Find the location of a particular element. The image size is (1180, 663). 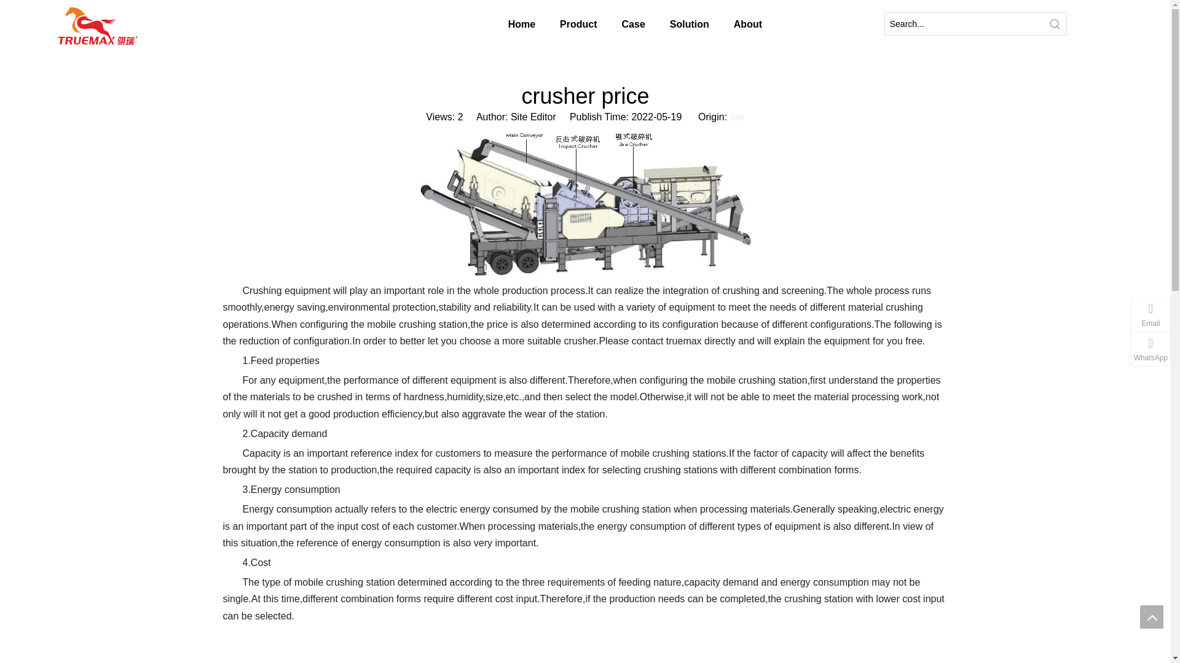

Product is located at coordinates (578, 25).